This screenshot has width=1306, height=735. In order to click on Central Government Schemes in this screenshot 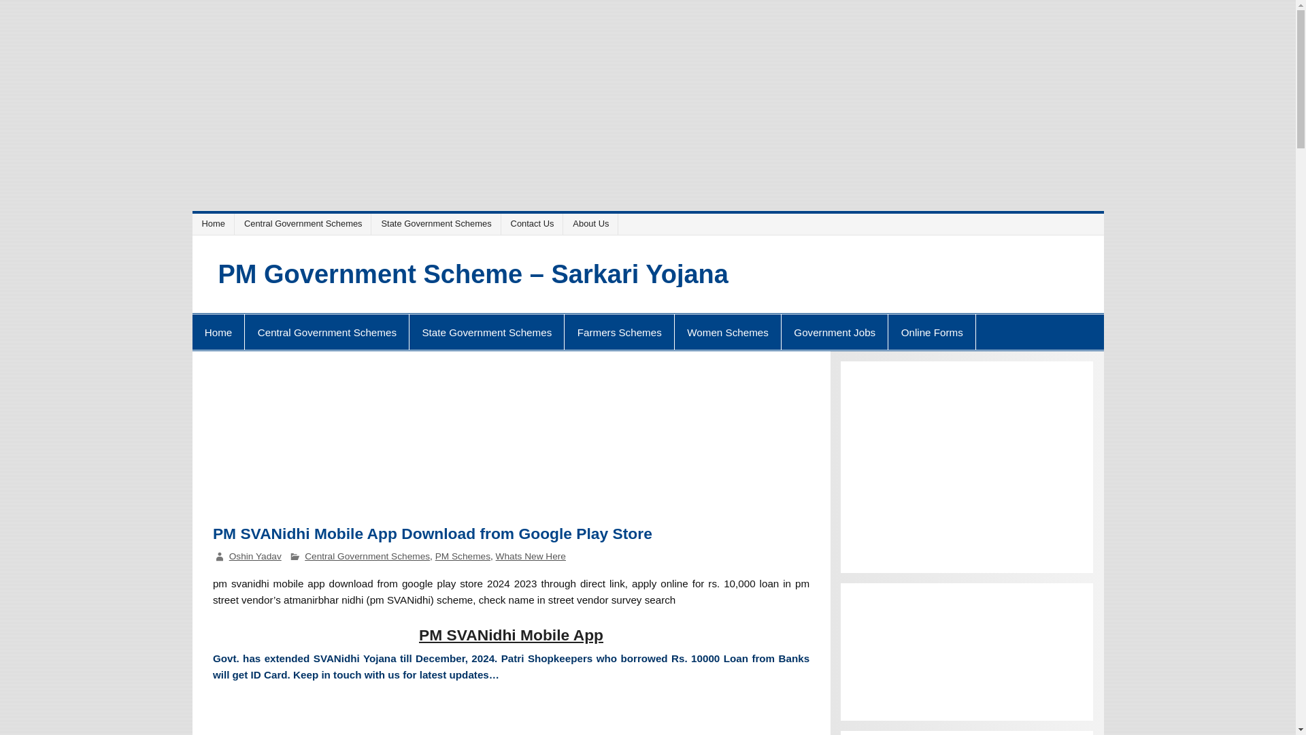, I will do `click(326, 332)`.